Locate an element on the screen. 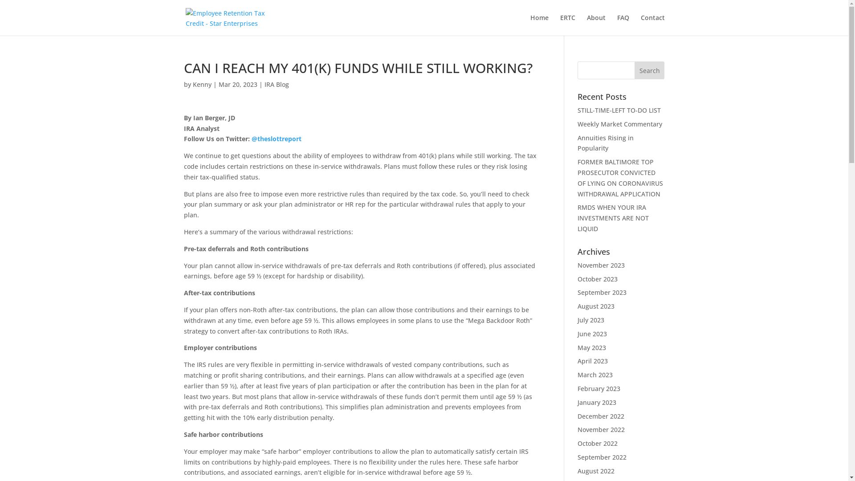  @theslottreport is located at coordinates (276, 139).